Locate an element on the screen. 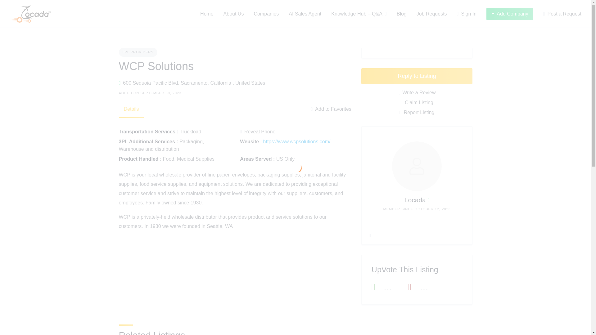 The width and height of the screenshot is (596, 335). Job Requests is located at coordinates (432, 14).